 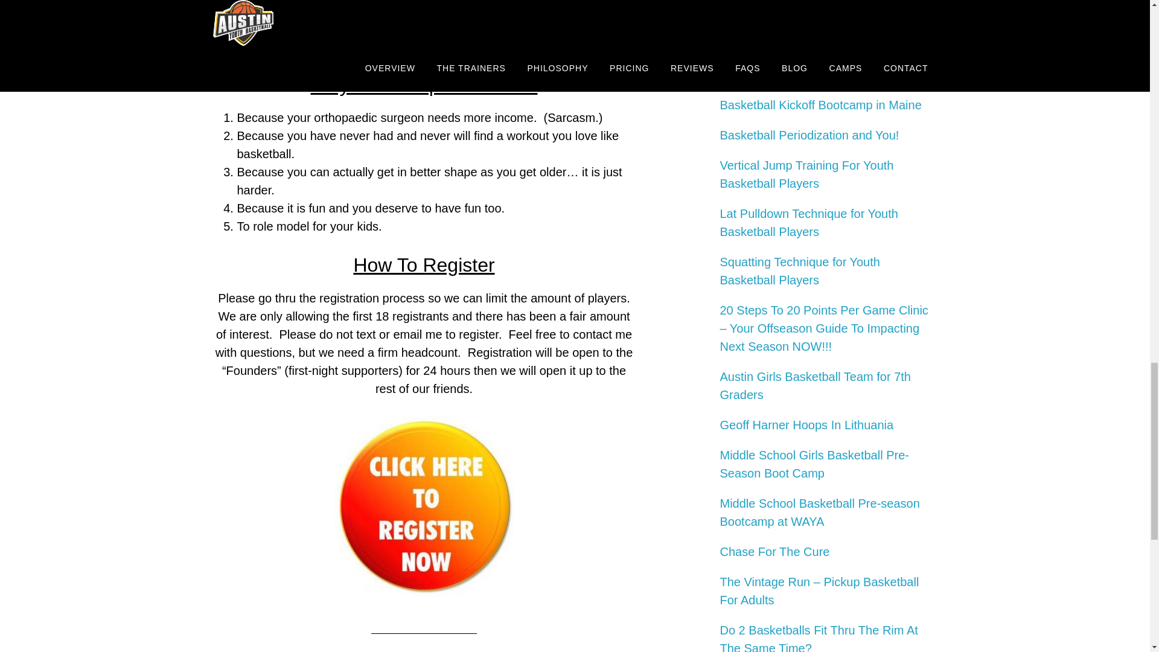 I want to click on Squatting Technique for Youth Basketball Players, so click(x=799, y=271).